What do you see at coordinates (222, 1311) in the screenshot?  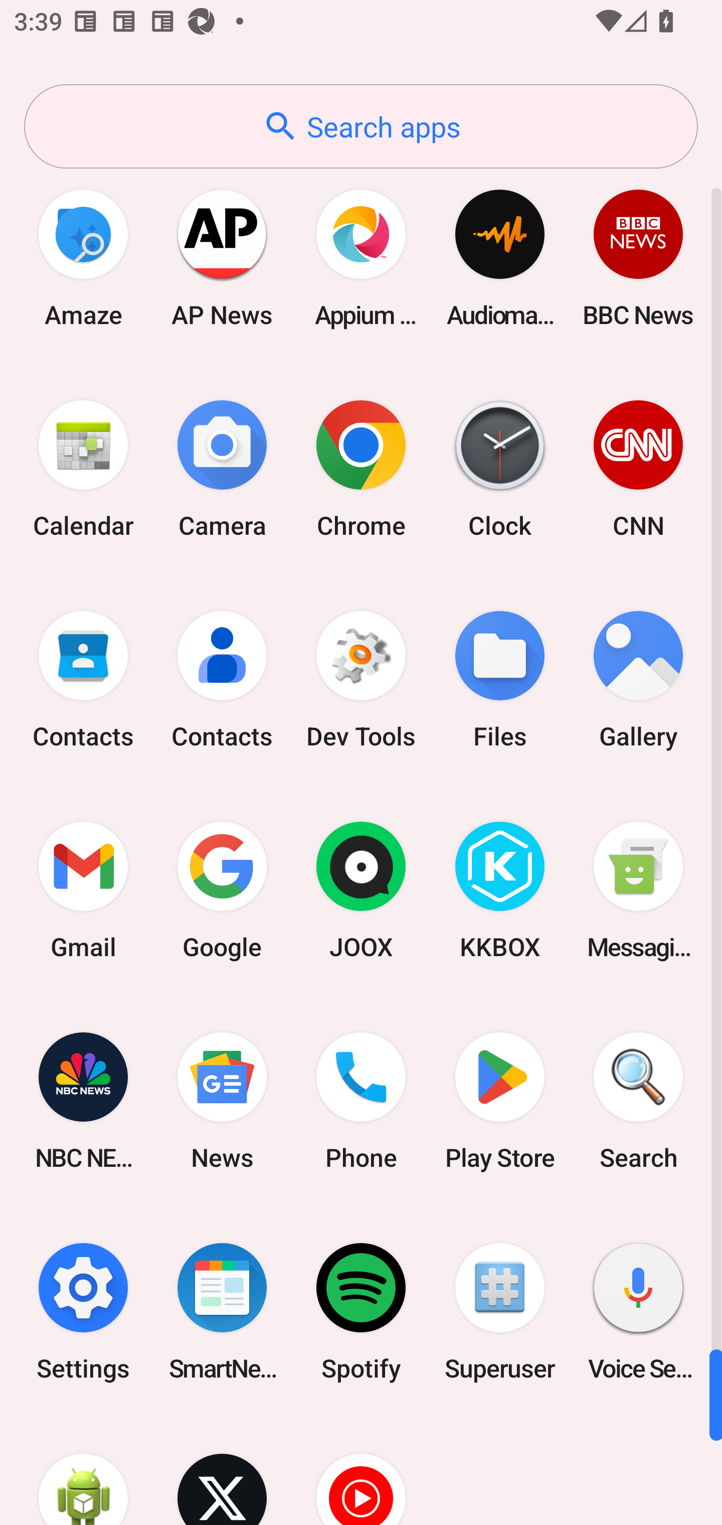 I see `SmartNews` at bounding box center [222, 1311].